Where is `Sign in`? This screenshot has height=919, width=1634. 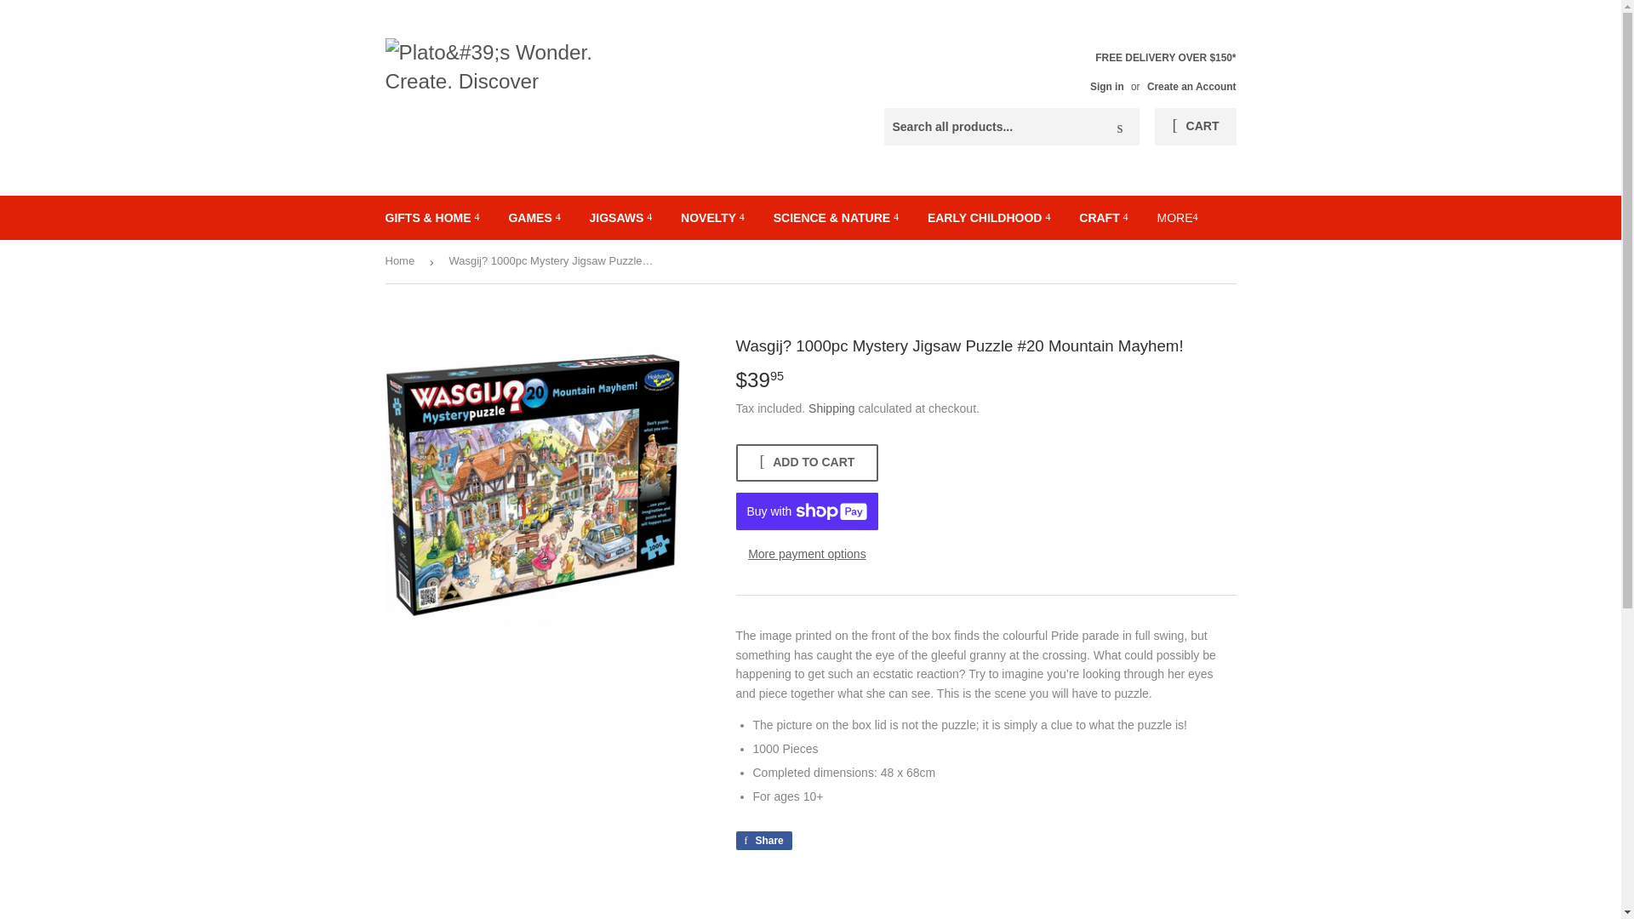 Sign in is located at coordinates (1106, 87).